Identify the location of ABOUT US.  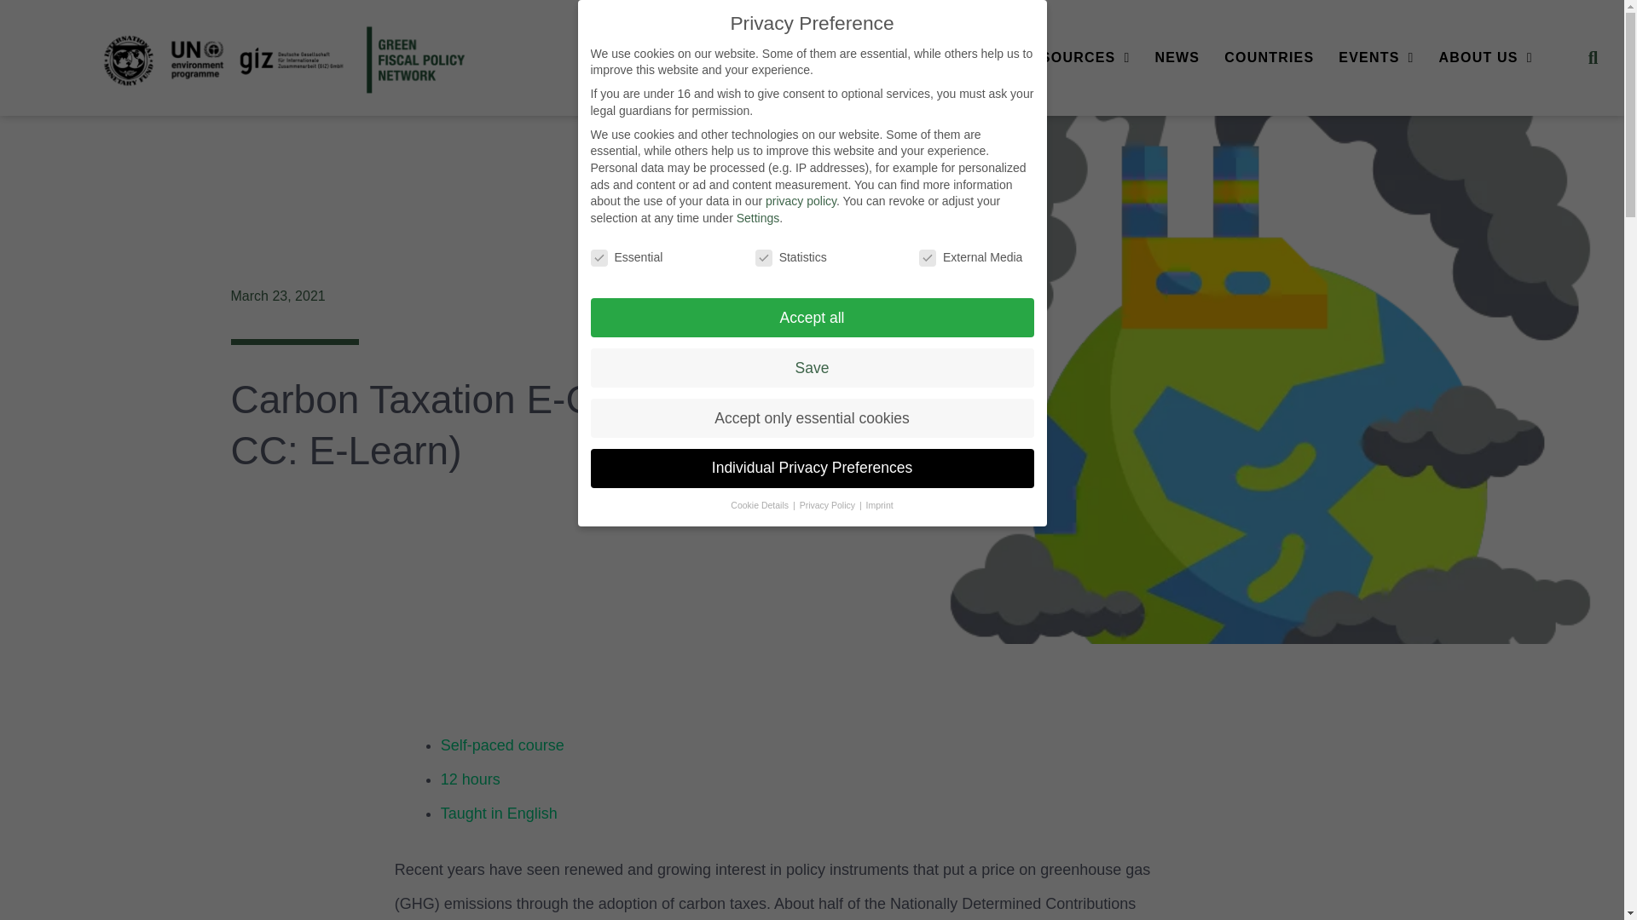
(1485, 58).